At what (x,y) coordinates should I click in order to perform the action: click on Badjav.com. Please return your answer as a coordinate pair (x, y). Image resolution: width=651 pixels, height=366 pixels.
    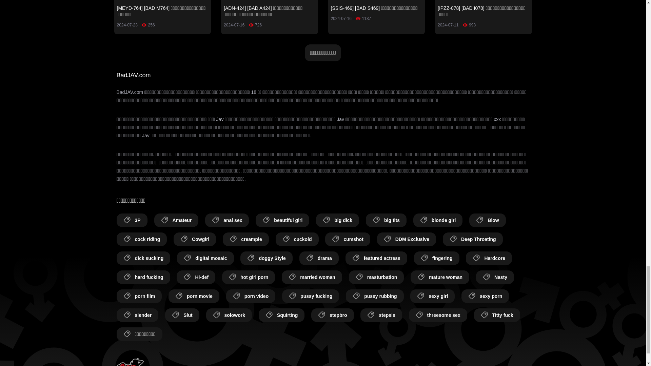
    Looking at the image, I should click on (130, 362).